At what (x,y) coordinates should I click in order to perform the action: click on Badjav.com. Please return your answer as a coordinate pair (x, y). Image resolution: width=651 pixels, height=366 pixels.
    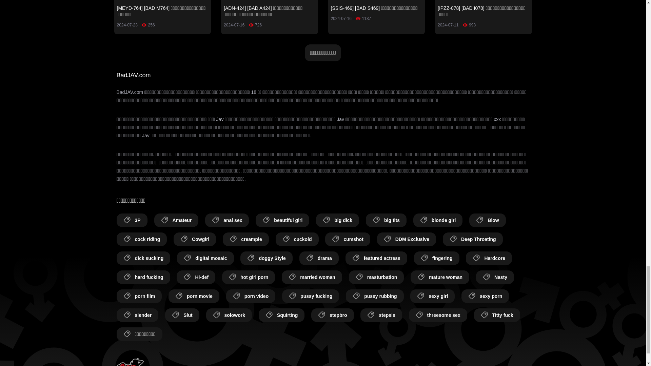
    Looking at the image, I should click on (130, 362).